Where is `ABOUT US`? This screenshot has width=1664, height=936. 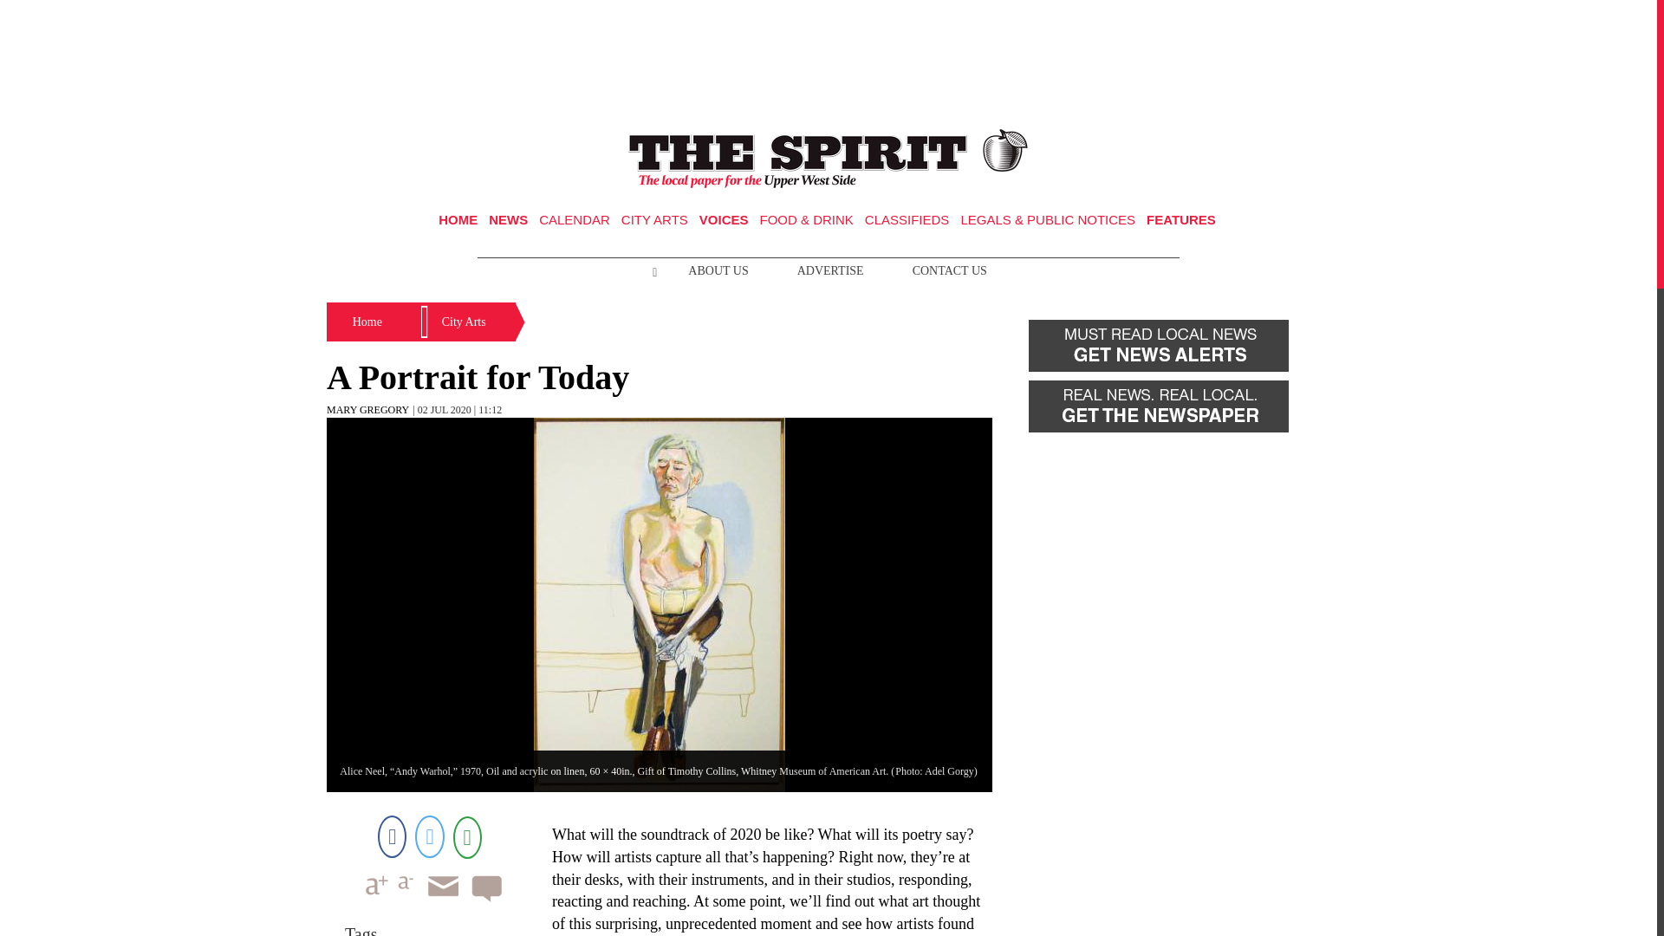
ABOUT US is located at coordinates (718, 270).